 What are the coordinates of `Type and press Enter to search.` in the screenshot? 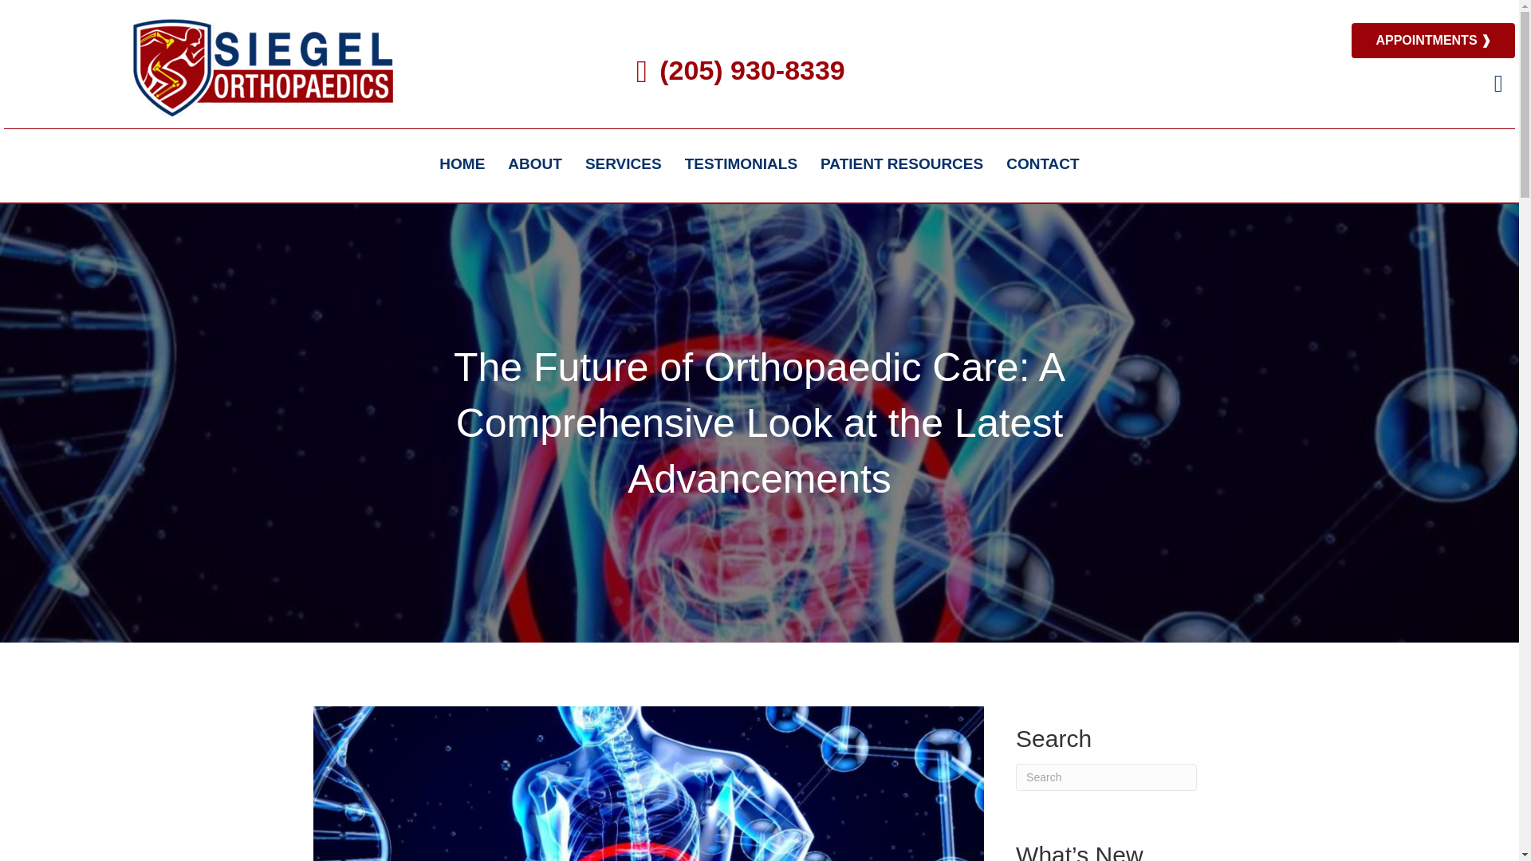 It's located at (1107, 776).